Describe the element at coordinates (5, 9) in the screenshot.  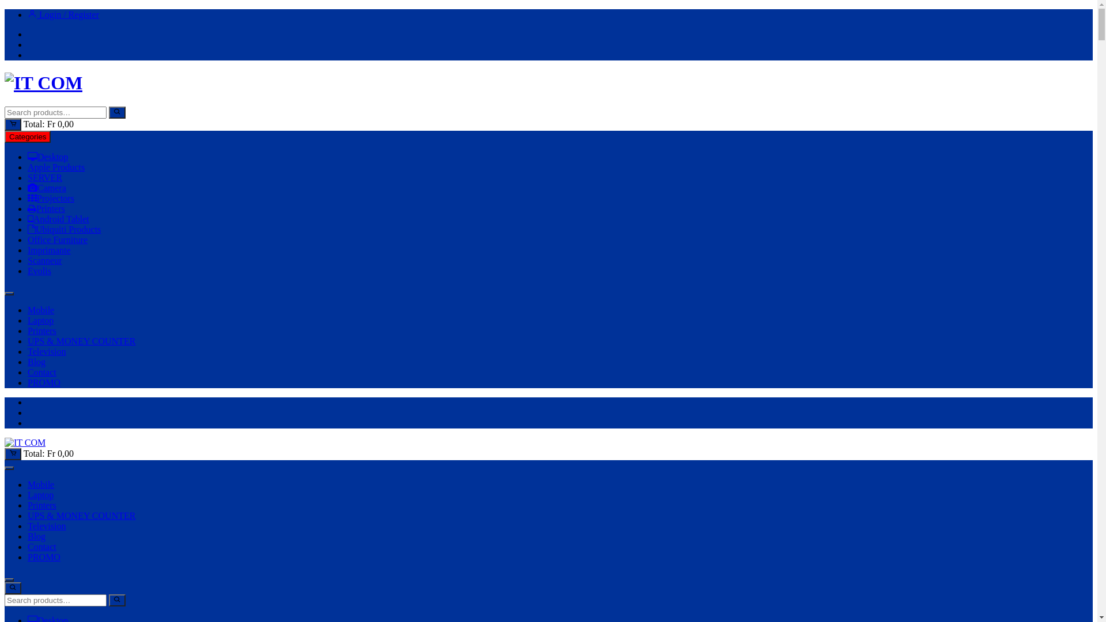
I see `Skip to content` at that location.